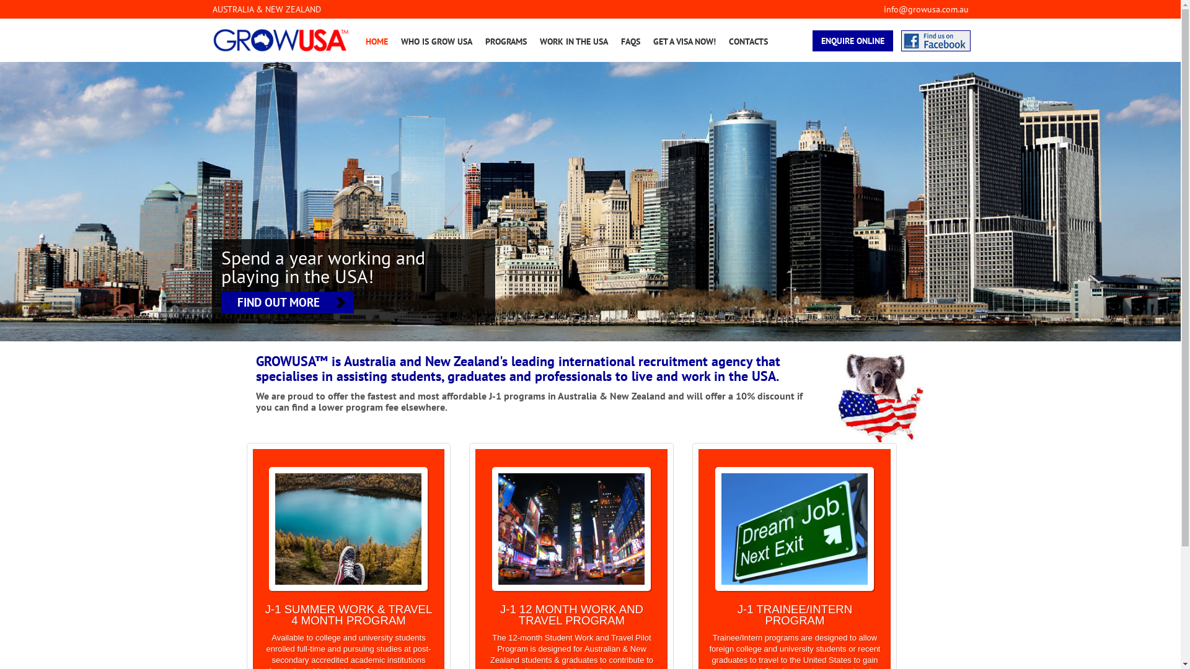 This screenshot has width=1190, height=669. What do you see at coordinates (926, 9) in the screenshot?
I see `info@growusa.com.au` at bounding box center [926, 9].